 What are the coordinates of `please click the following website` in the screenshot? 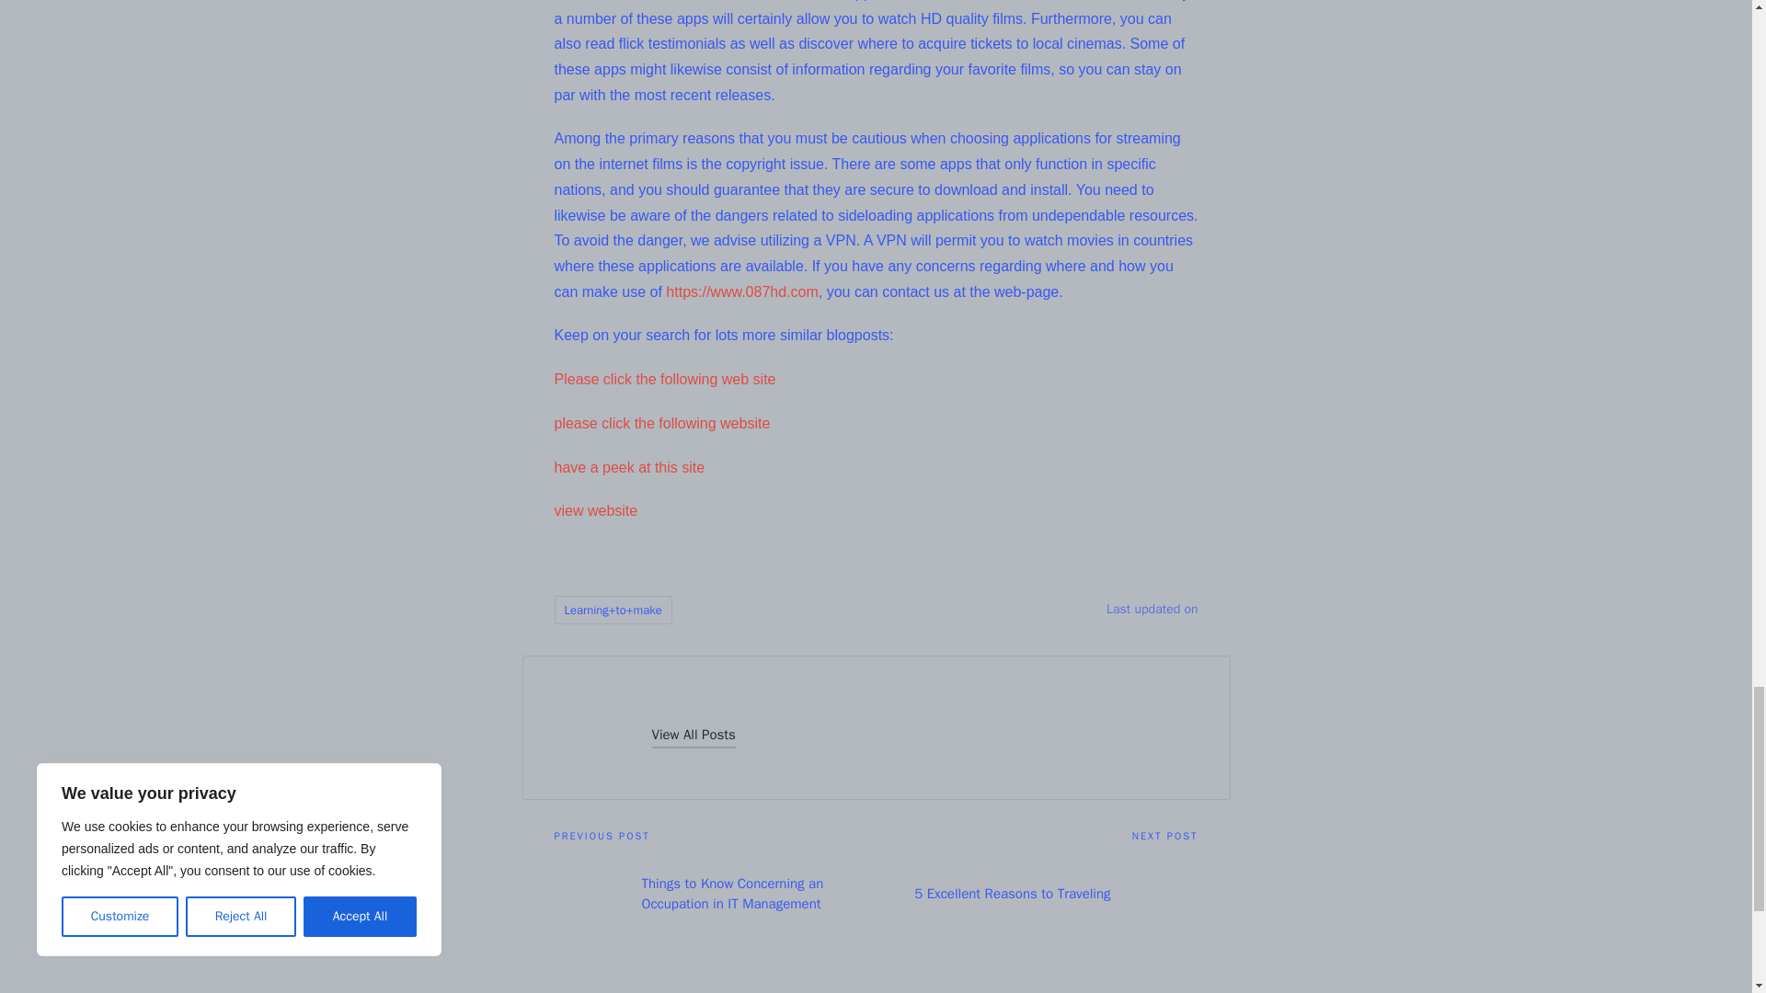 It's located at (662, 423).